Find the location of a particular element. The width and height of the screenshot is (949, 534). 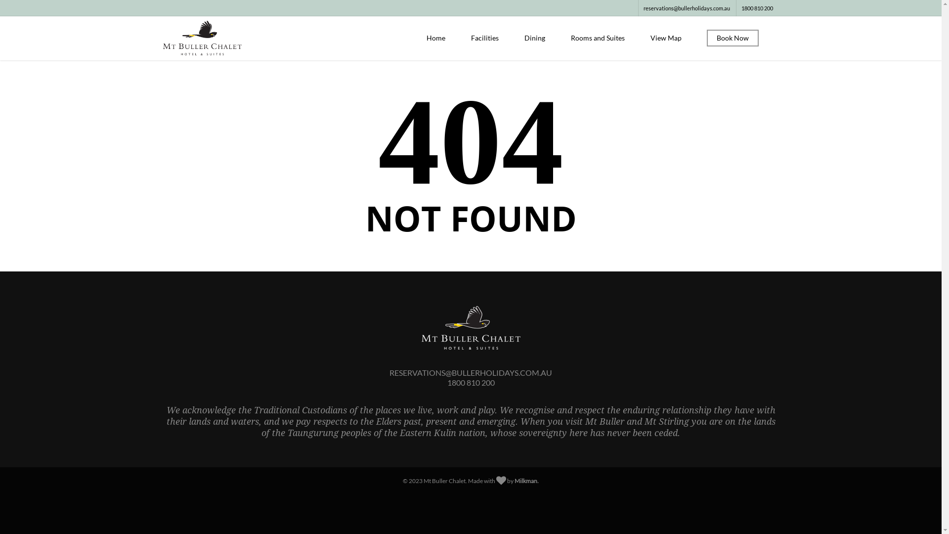

Rooms and Suites is located at coordinates (598, 41).